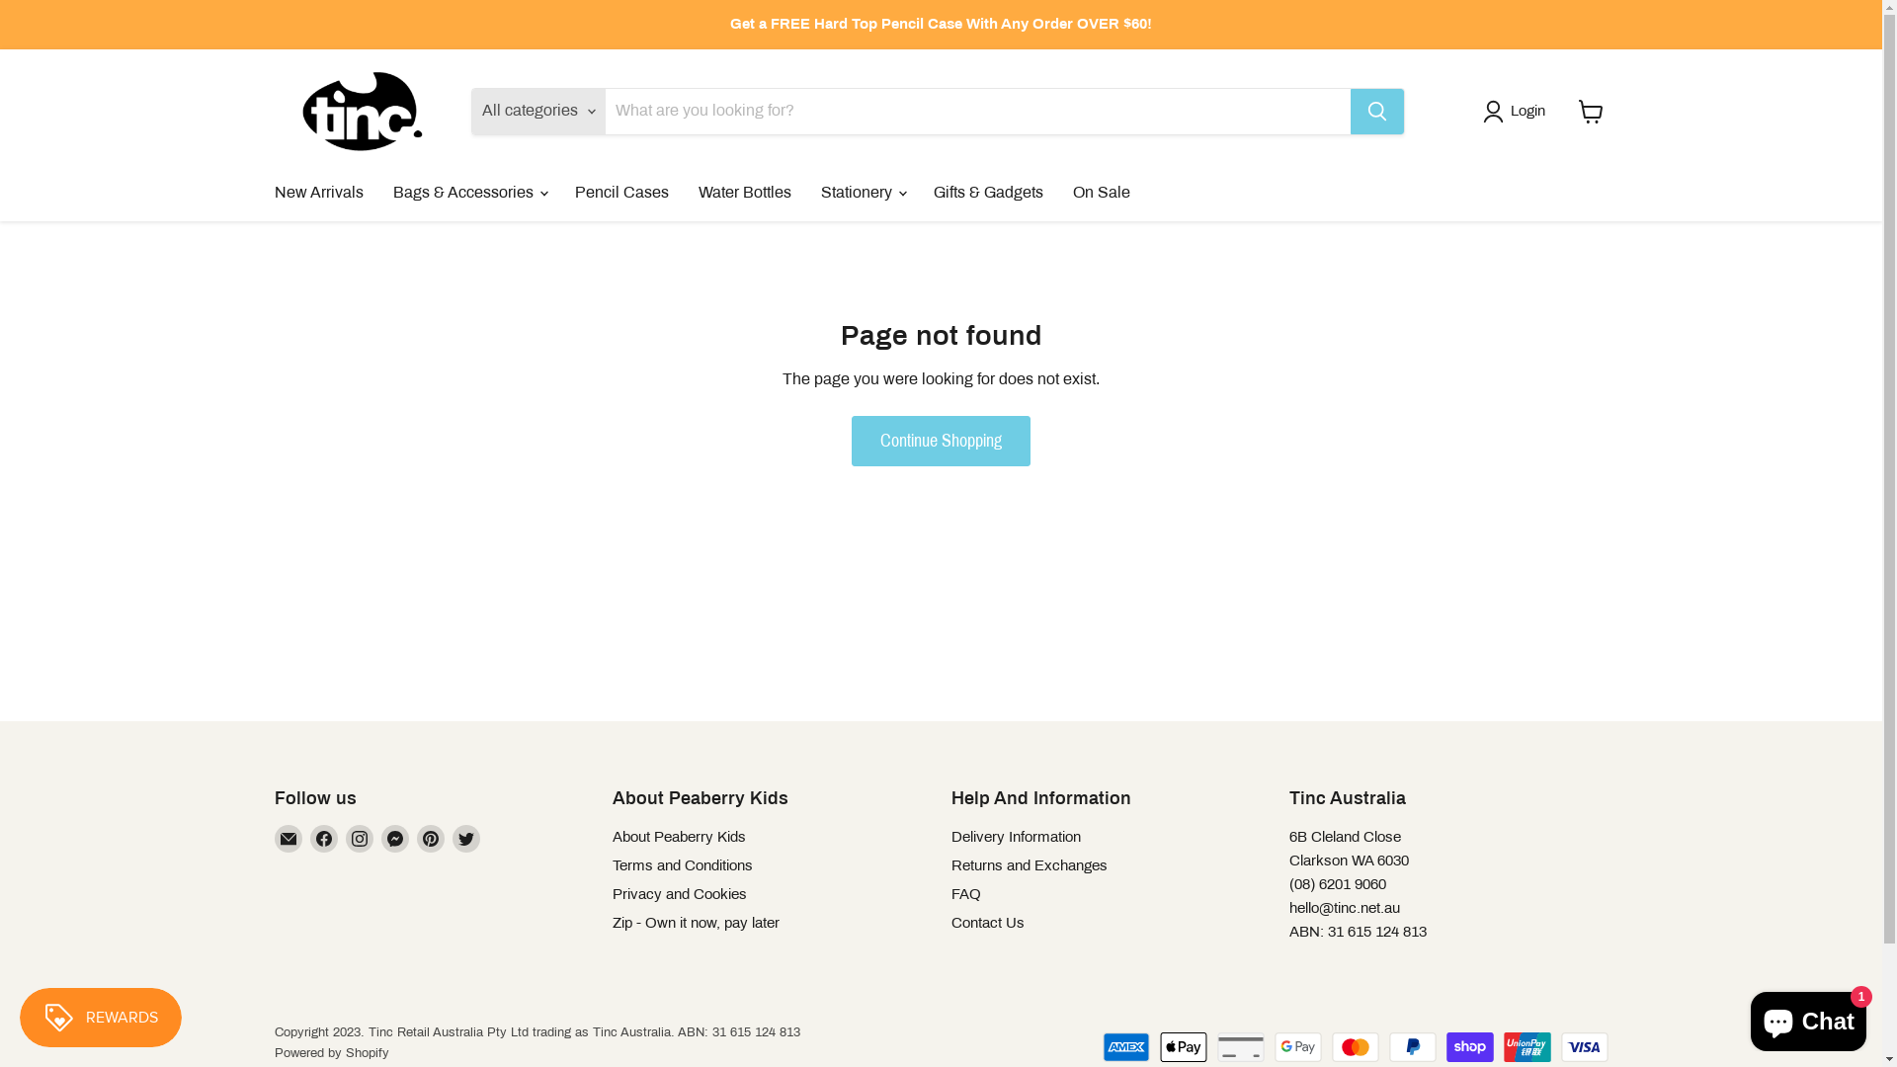  I want to click on Zip - Own it now, pay later, so click(696, 923).